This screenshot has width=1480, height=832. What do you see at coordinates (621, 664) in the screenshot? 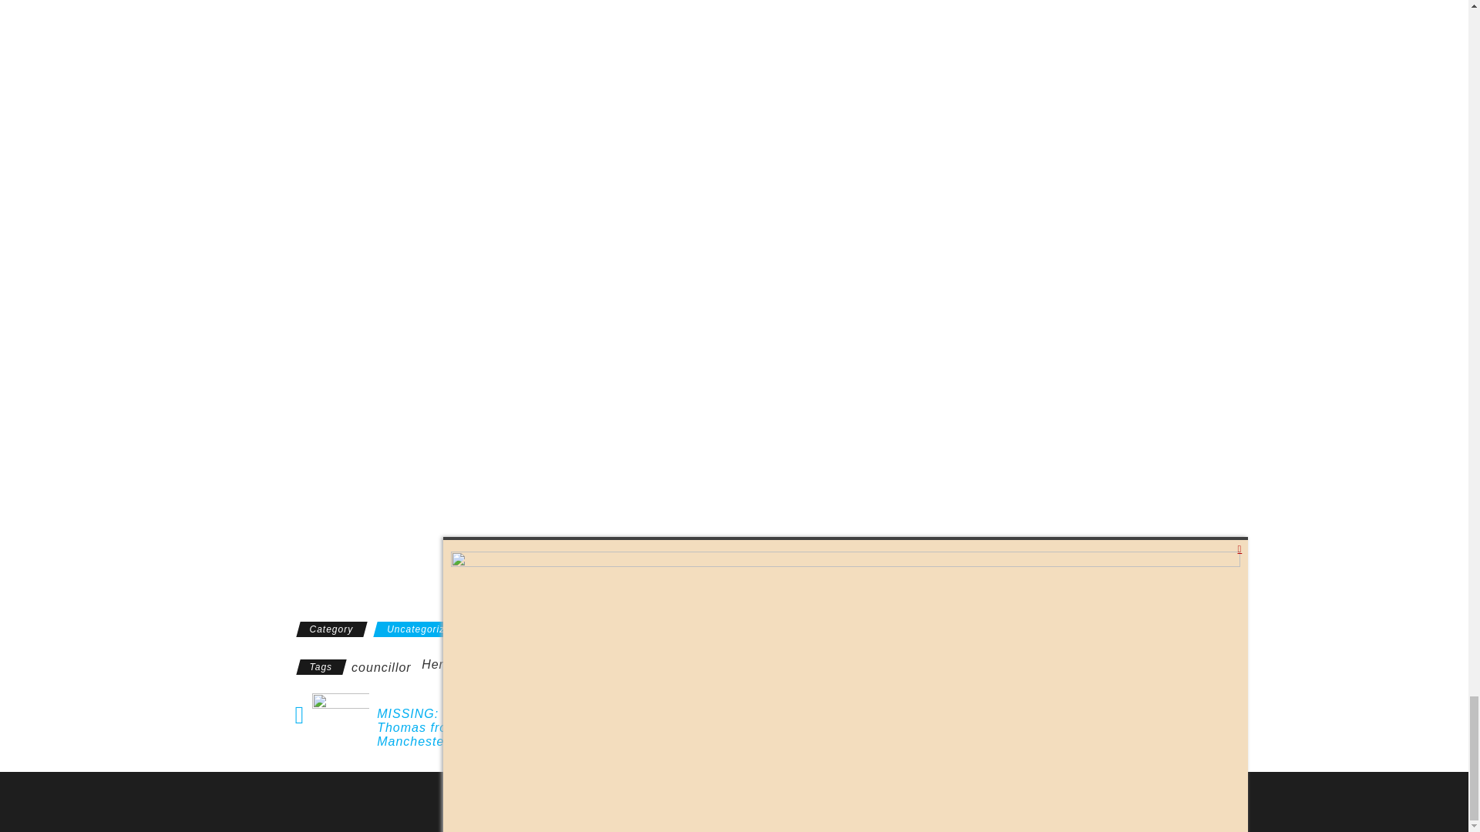
I see `PNP` at bounding box center [621, 664].